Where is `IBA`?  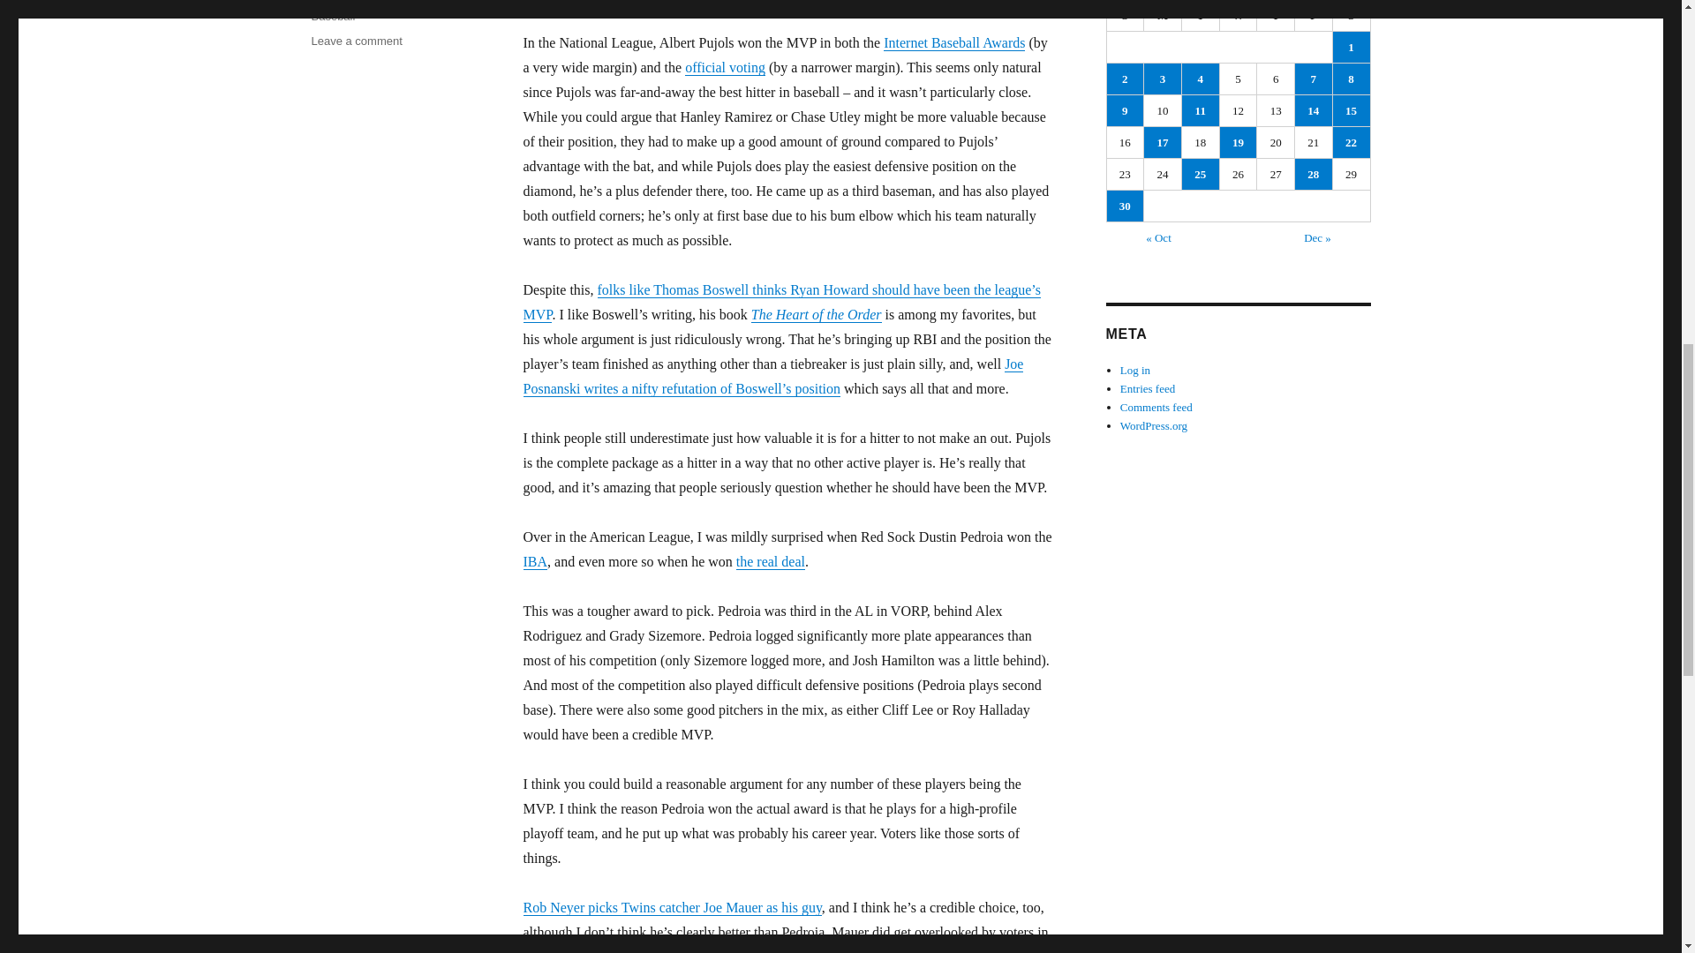
IBA is located at coordinates (535, 561).